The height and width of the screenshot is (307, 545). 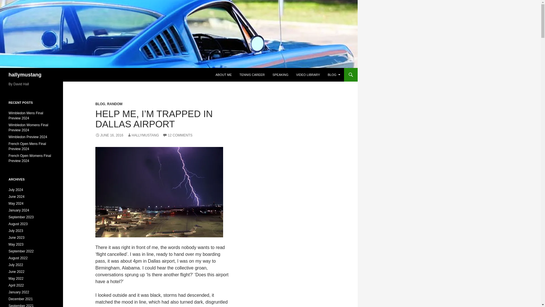 I want to click on hallymustang, so click(x=25, y=74).